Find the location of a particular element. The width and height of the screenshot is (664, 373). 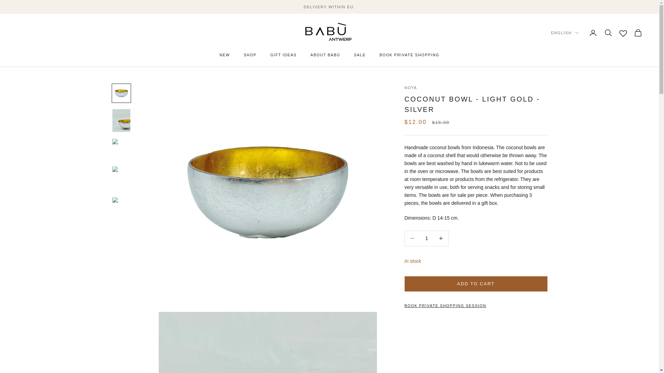

Open cart is located at coordinates (638, 32).